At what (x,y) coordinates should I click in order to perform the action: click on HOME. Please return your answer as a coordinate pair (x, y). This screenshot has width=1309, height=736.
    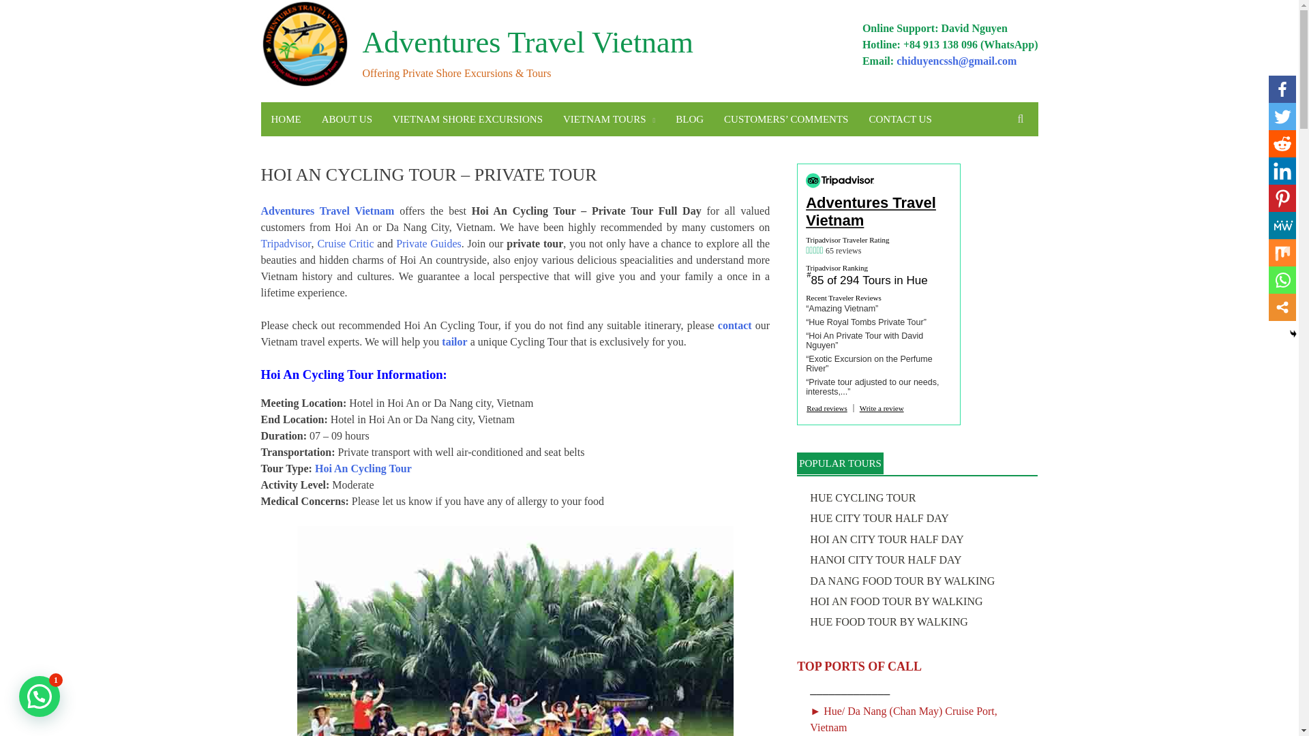
    Looking at the image, I should click on (286, 119).